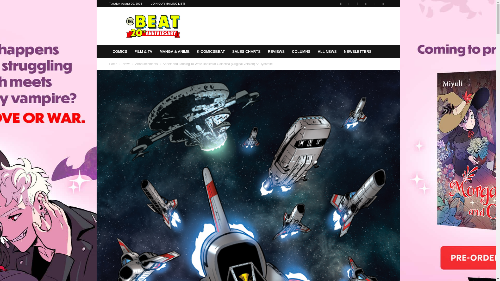 This screenshot has width=500, height=281. What do you see at coordinates (374, 4) in the screenshot?
I see `Twitter` at bounding box center [374, 4].